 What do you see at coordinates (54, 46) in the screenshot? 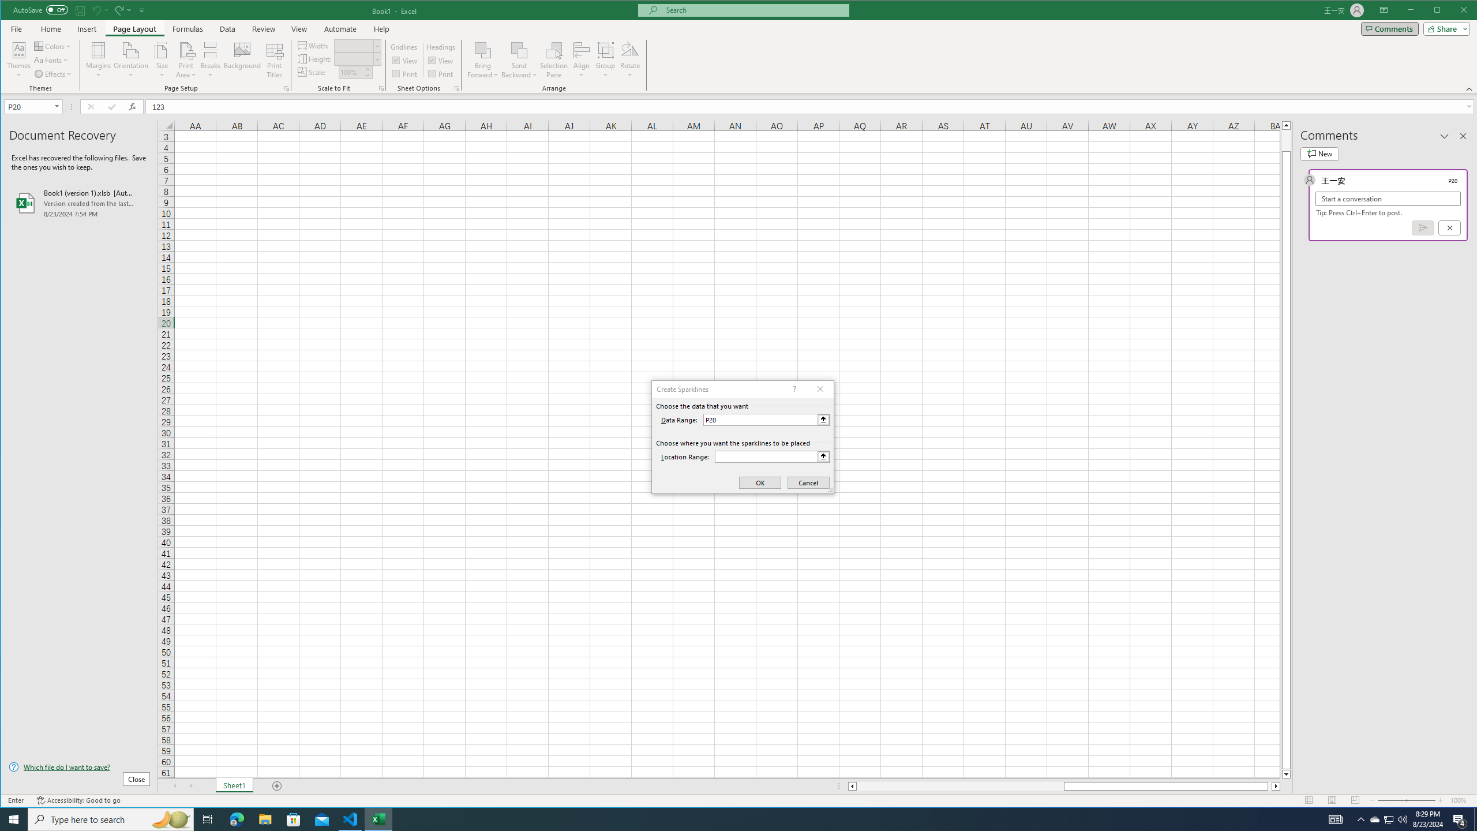
I see `Colors` at bounding box center [54, 46].